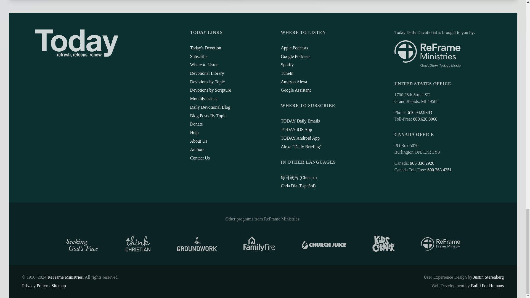 This screenshot has height=298, width=530. What do you see at coordinates (428, 54) in the screenshot?
I see `ReFrame Ministries: God's story. Today's media.` at bounding box center [428, 54].